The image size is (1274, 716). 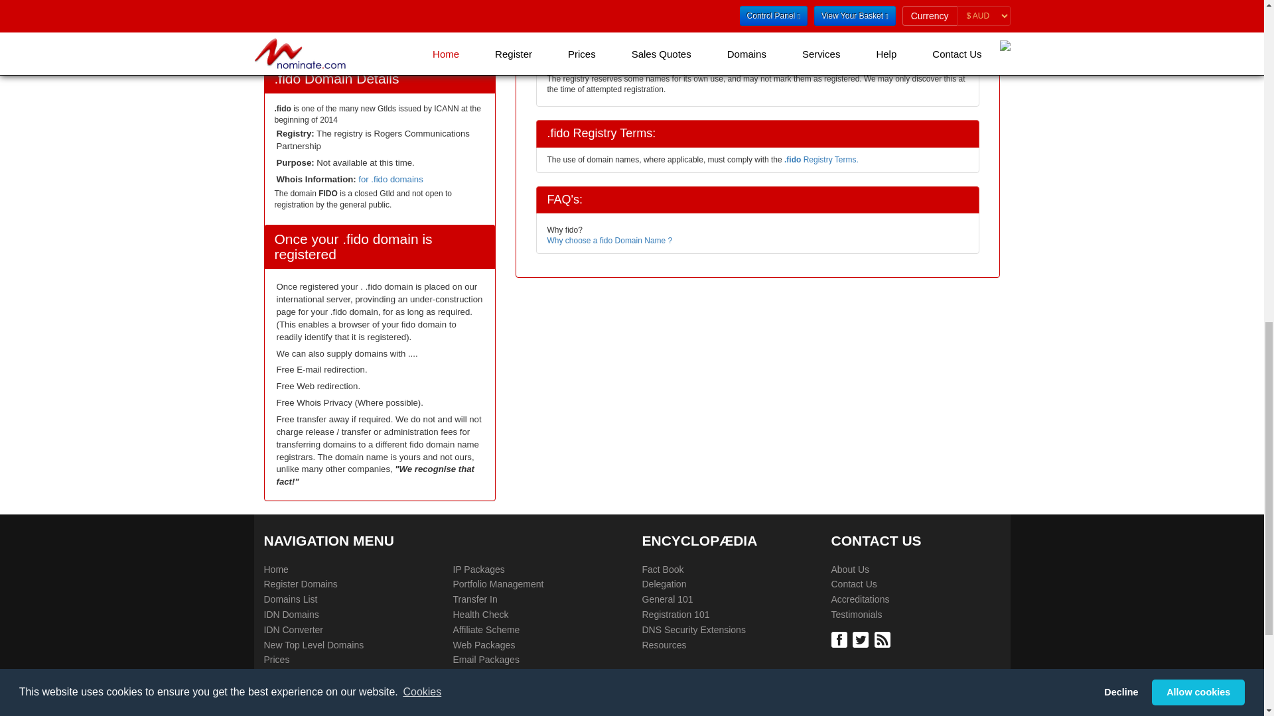 What do you see at coordinates (276, 570) in the screenshot?
I see `International Domain Names` at bounding box center [276, 570].